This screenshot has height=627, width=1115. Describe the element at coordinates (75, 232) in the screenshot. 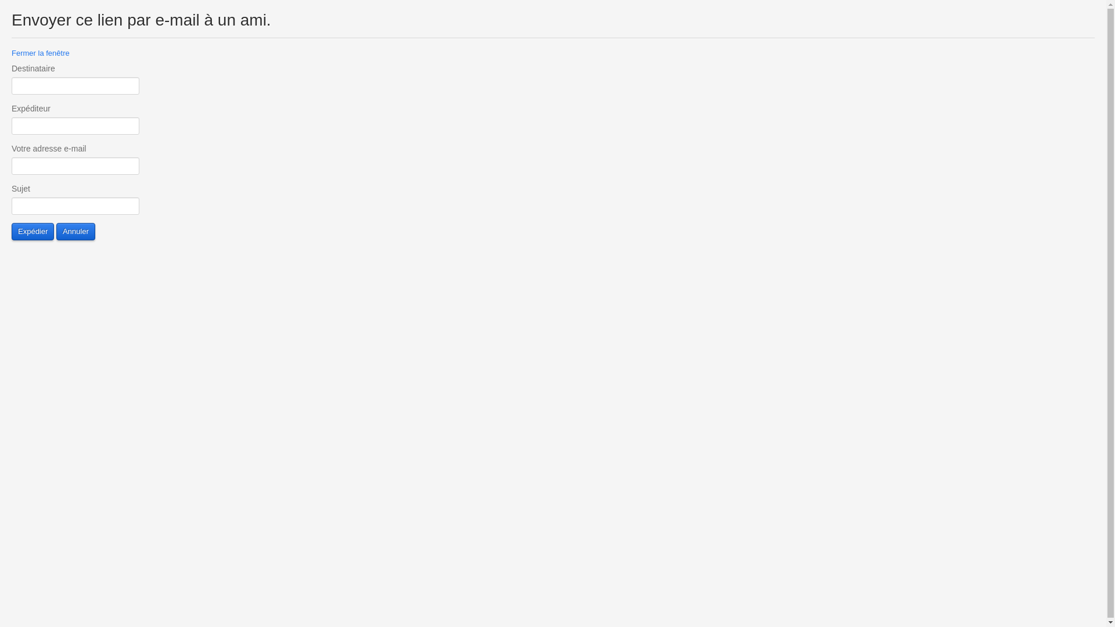

I see `Annuler` at that location.